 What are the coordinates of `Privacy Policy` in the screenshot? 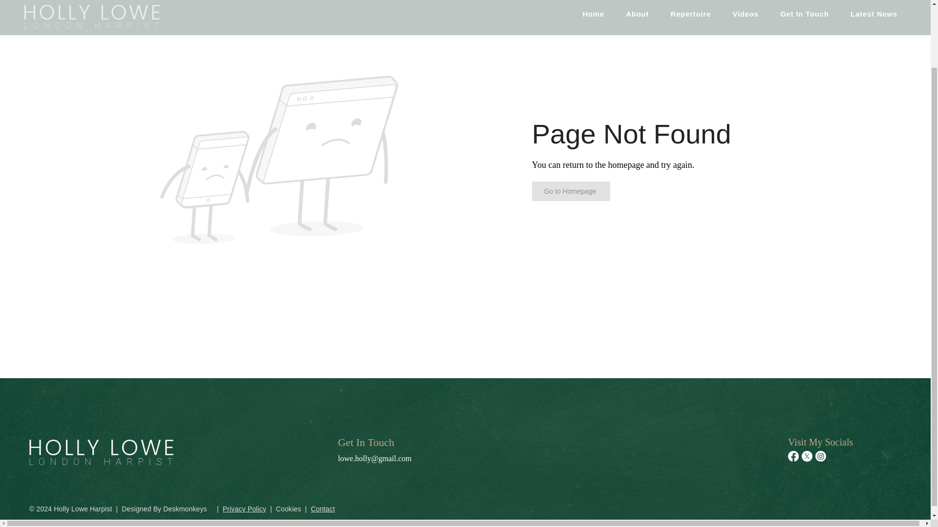 It's located at (244, 508).